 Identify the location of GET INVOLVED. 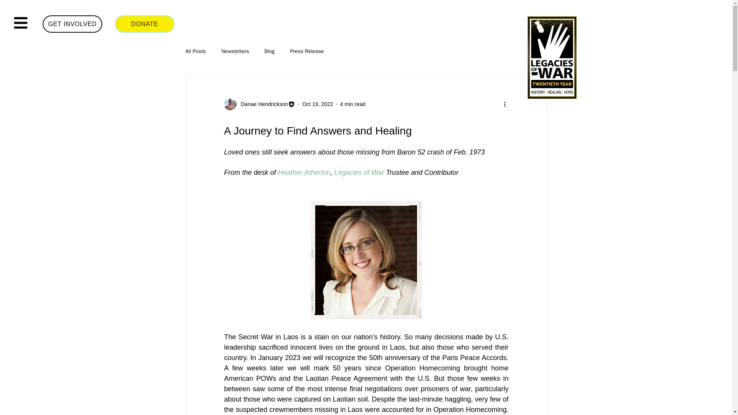
(72, 24).